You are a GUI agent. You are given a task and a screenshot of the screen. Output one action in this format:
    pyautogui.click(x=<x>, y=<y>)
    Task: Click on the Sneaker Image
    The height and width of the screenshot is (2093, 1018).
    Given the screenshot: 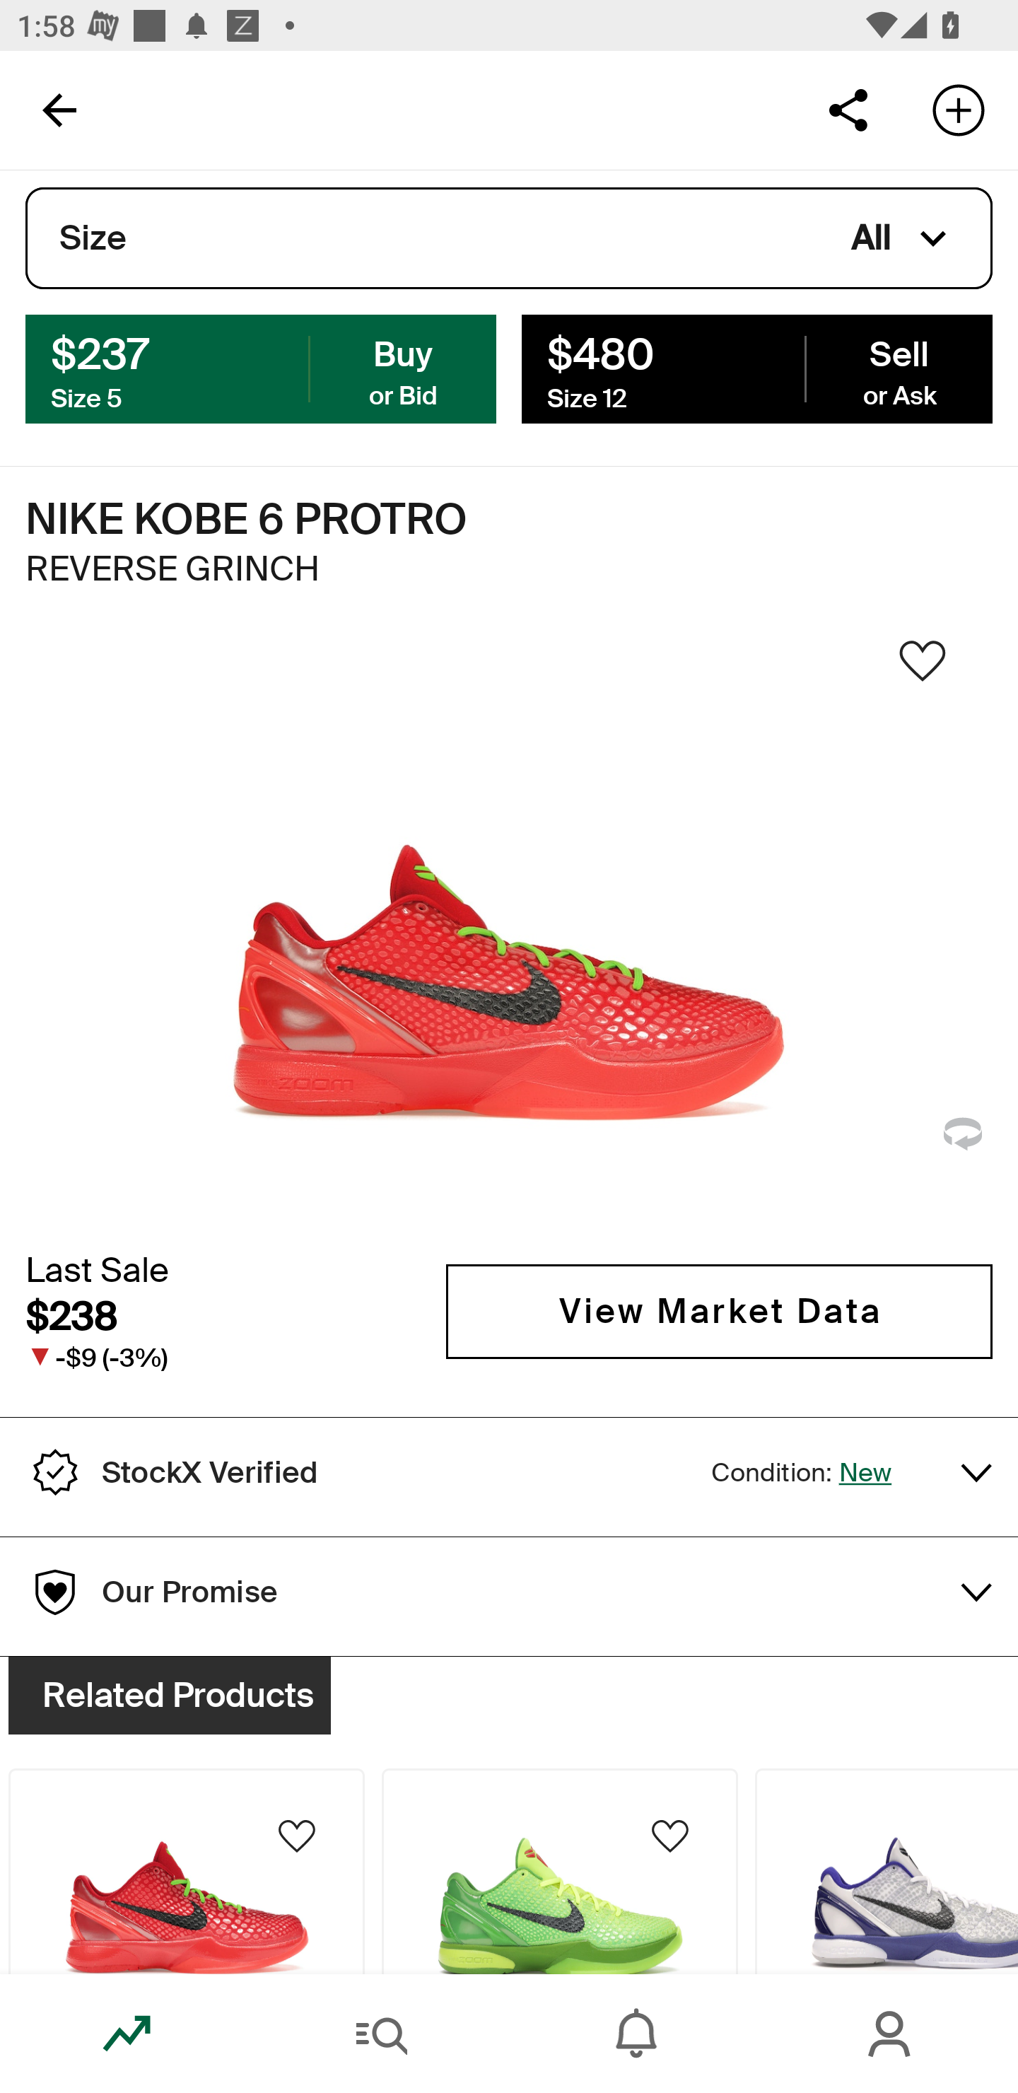 What is the action you would take?
    pyautogui.click(x=509, y=934)
    